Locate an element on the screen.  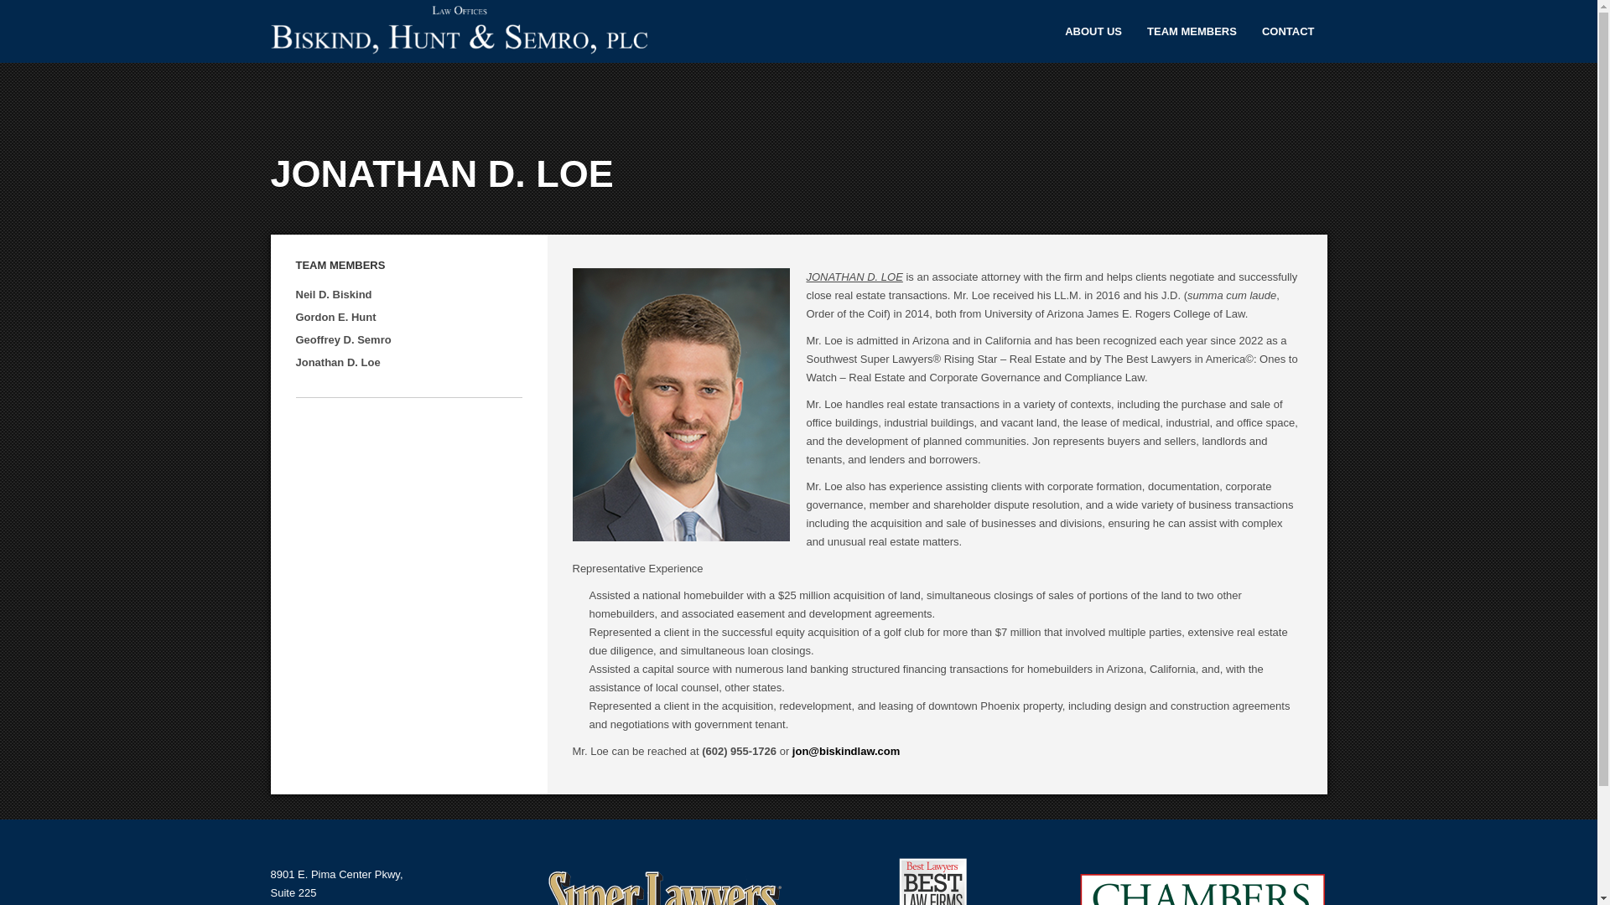
Neil D. Biskind is located at coordinates (333, 311).